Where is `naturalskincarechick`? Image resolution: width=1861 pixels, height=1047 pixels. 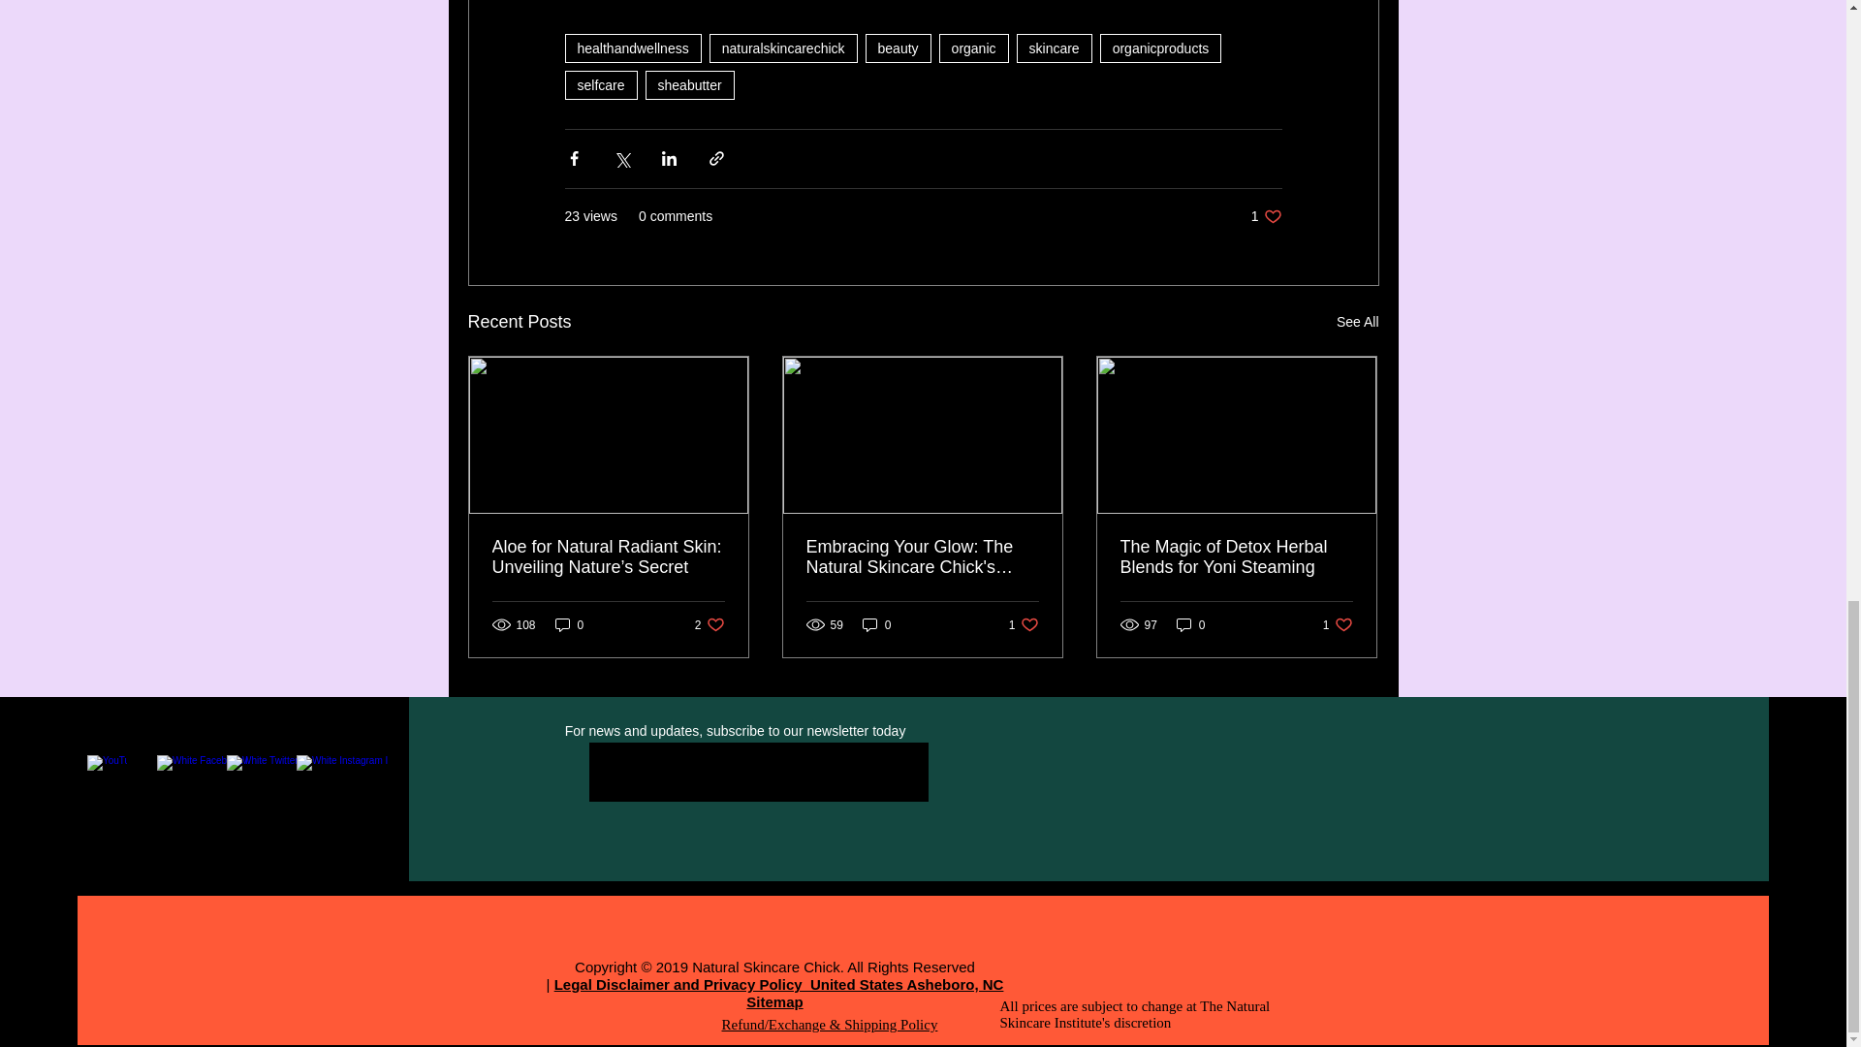 naturalskincarechick is located at coordinates (898, 48).